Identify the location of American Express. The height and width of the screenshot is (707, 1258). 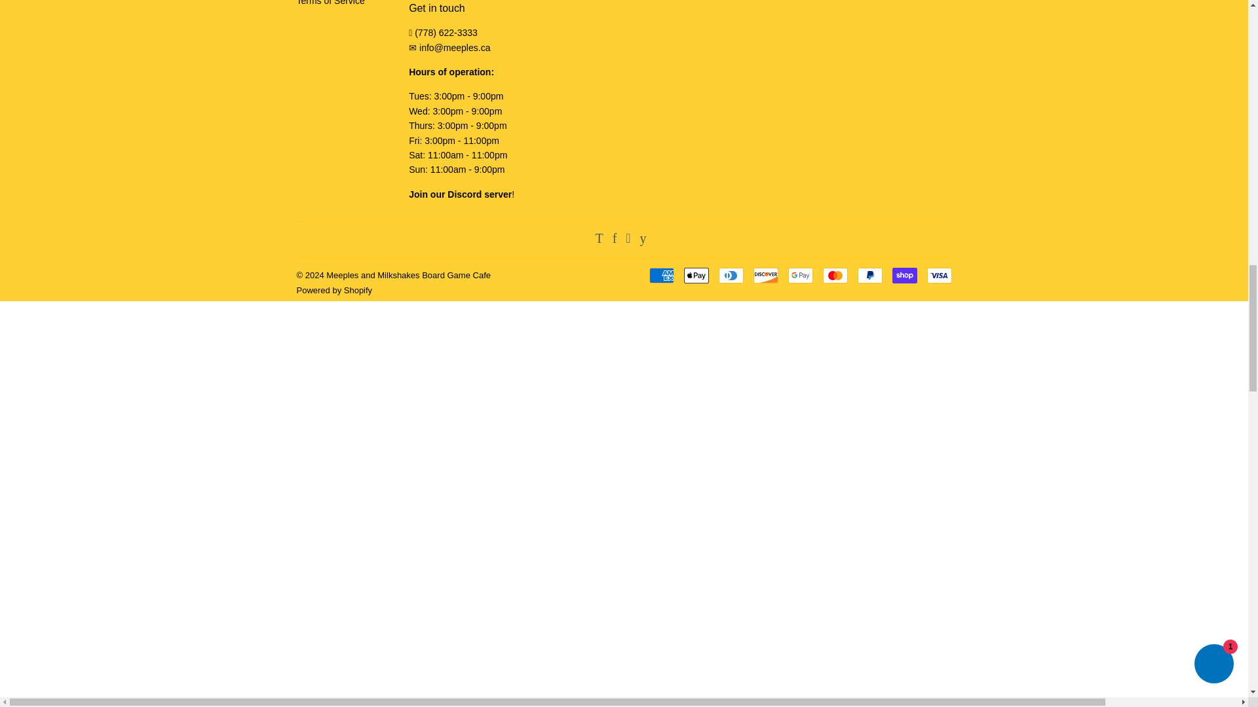
(660, 276).